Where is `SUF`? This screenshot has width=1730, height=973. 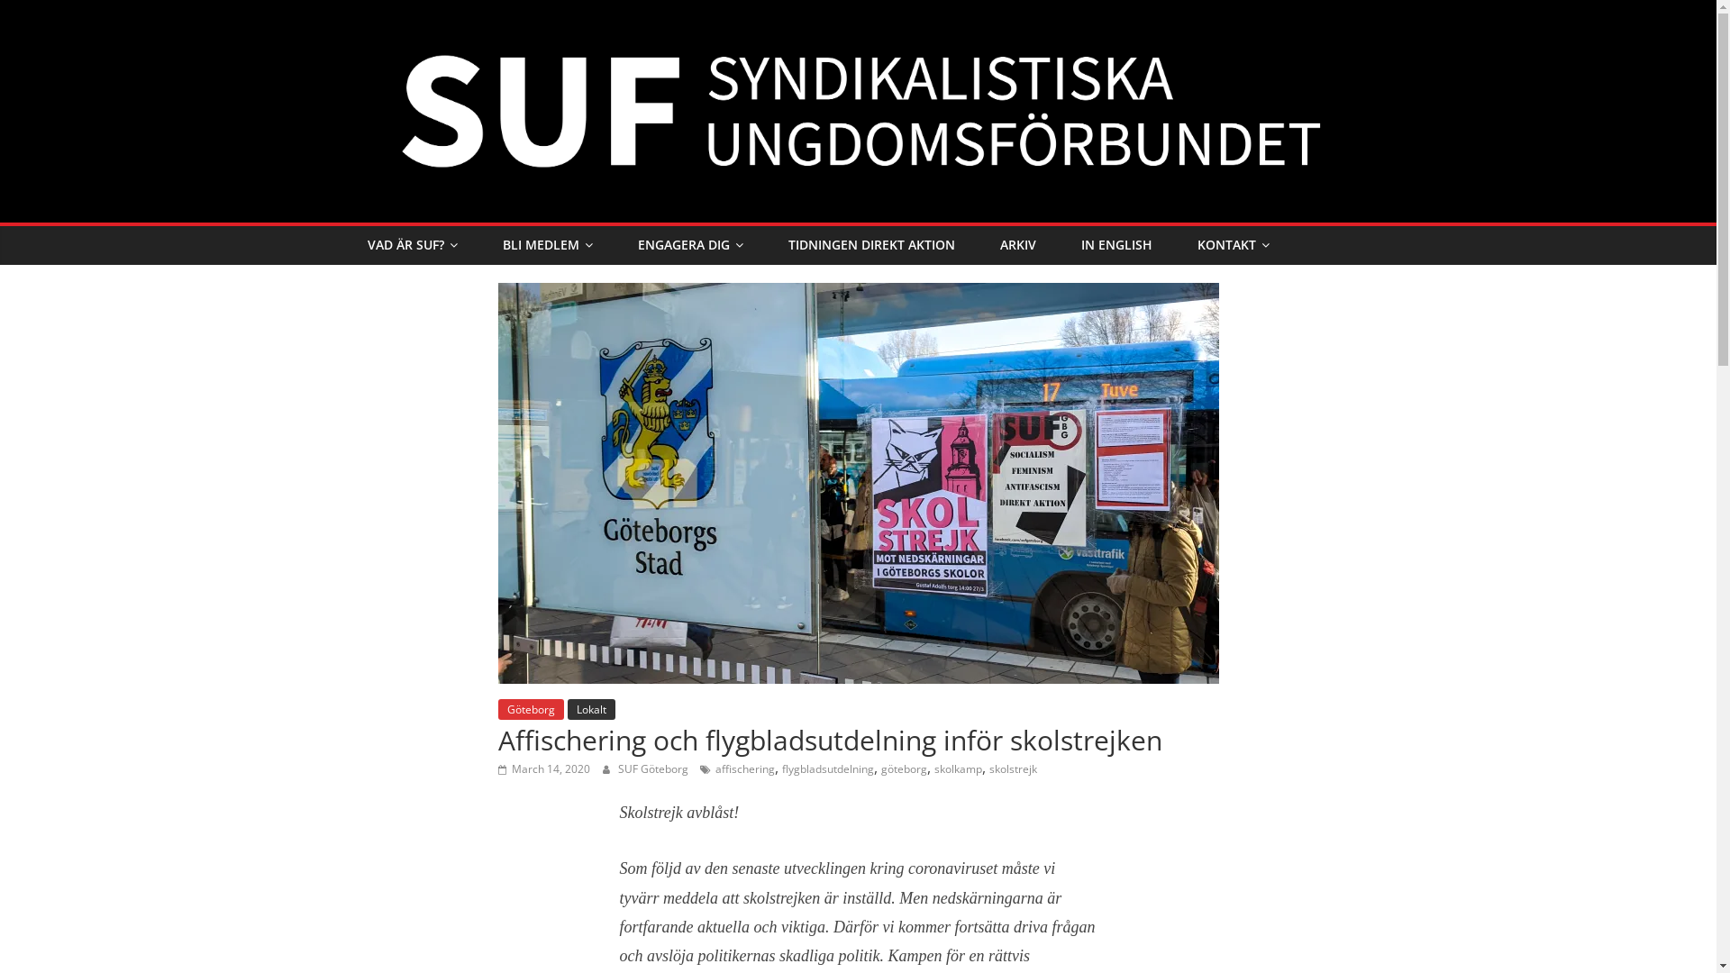 SUF is located at coordinates (858, 11).